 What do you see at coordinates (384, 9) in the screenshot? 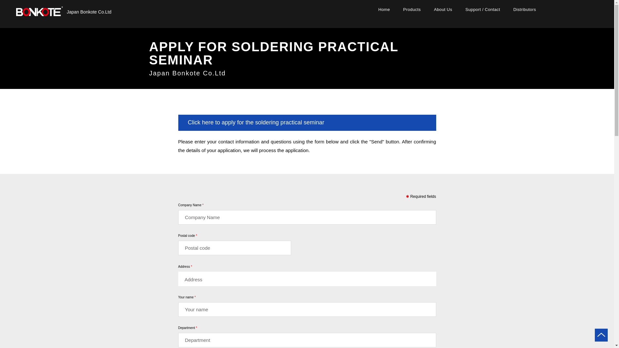
I see `Home` at bounding box center [384, 9].